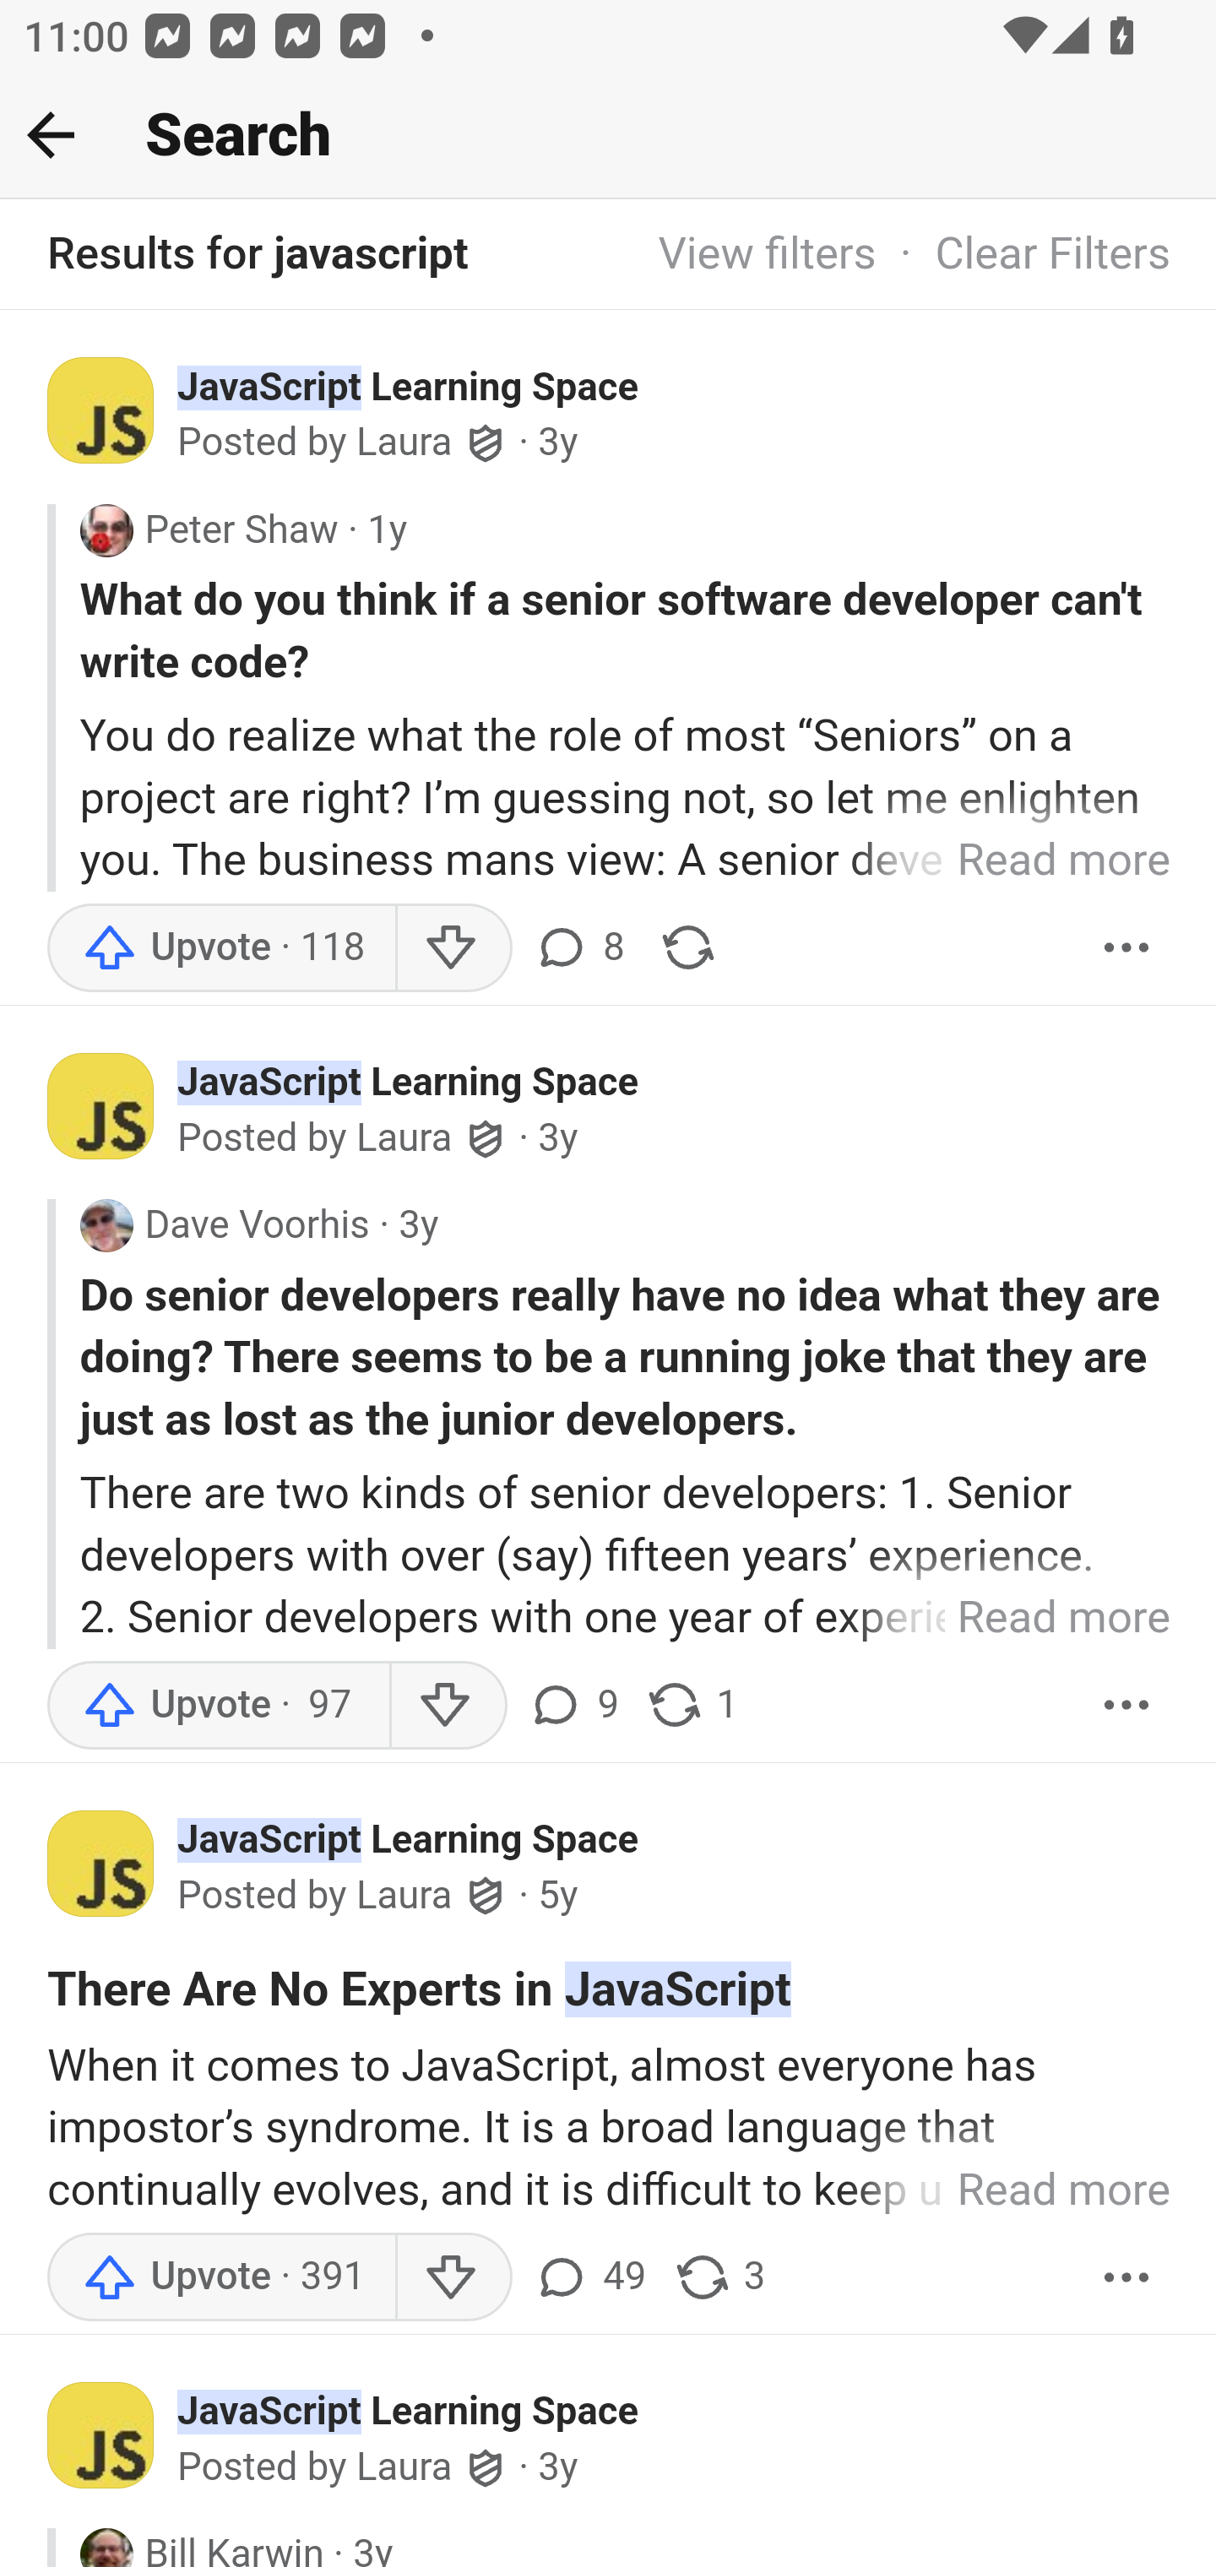 This screenshot has height=2567, width=1216. I want to click on Upvote, so click(221, 948).